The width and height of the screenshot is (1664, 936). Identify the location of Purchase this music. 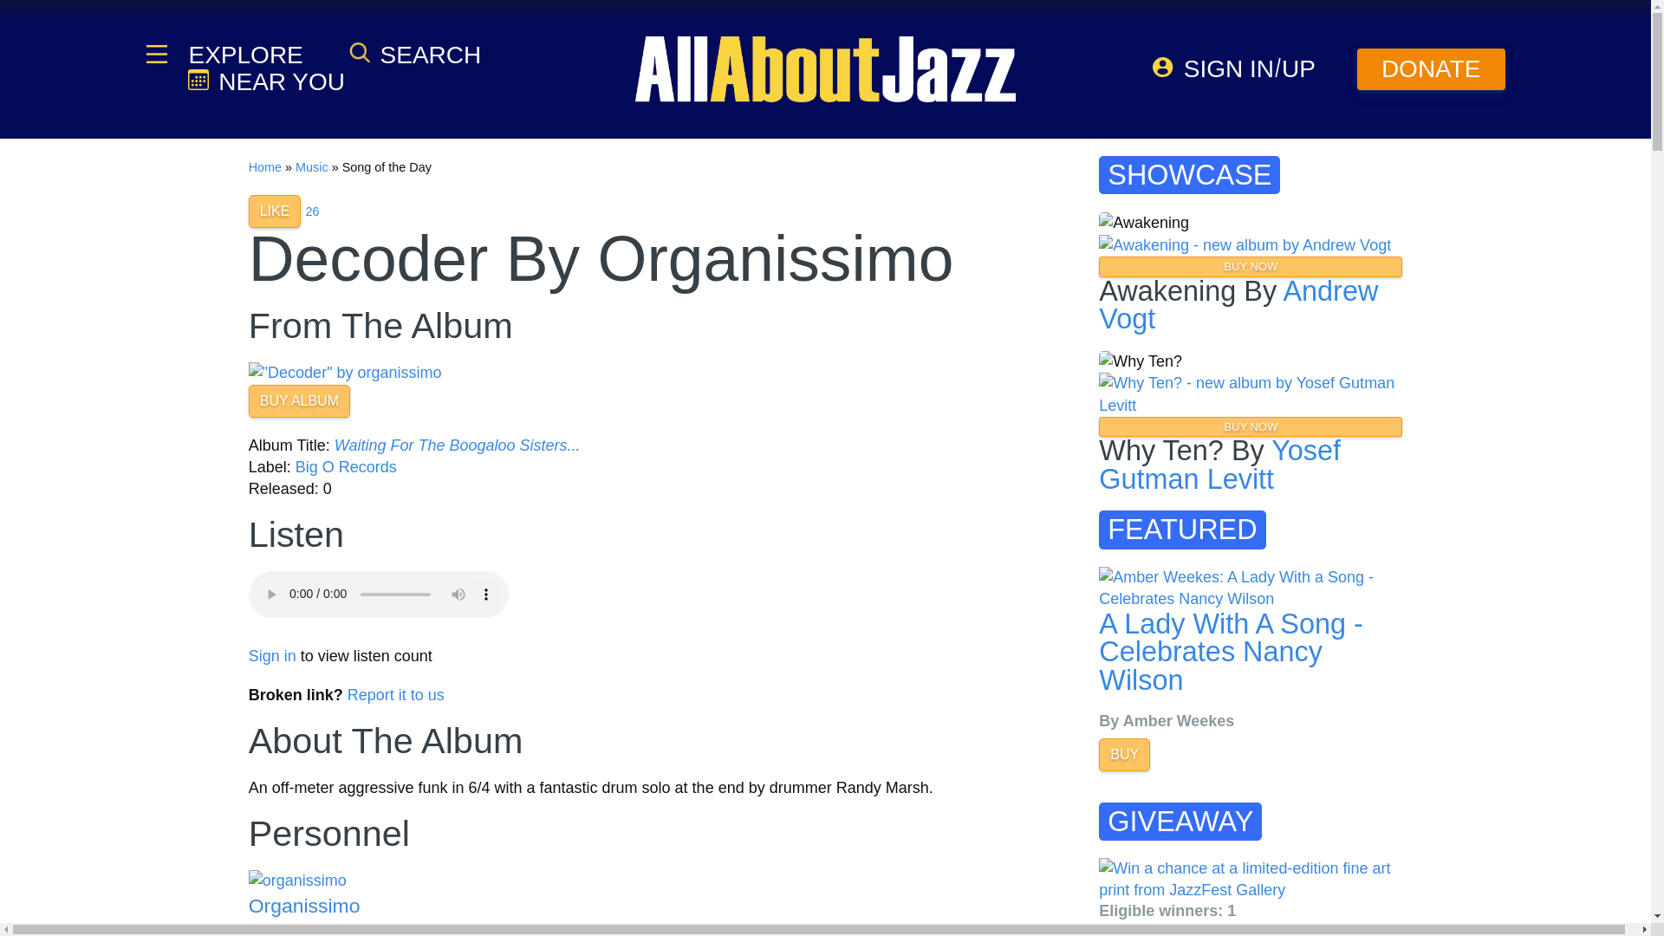
(345, 373).